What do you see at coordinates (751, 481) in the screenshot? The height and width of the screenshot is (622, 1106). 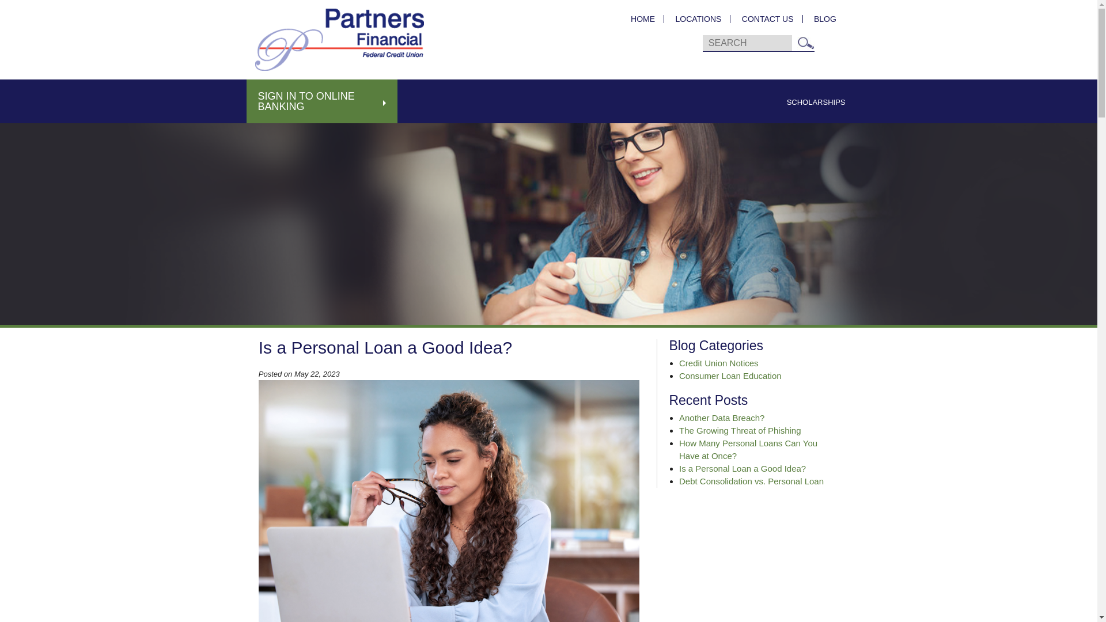 I see `Debt Consolidation vs. Personal Loan` at bounding box center [751, 481].